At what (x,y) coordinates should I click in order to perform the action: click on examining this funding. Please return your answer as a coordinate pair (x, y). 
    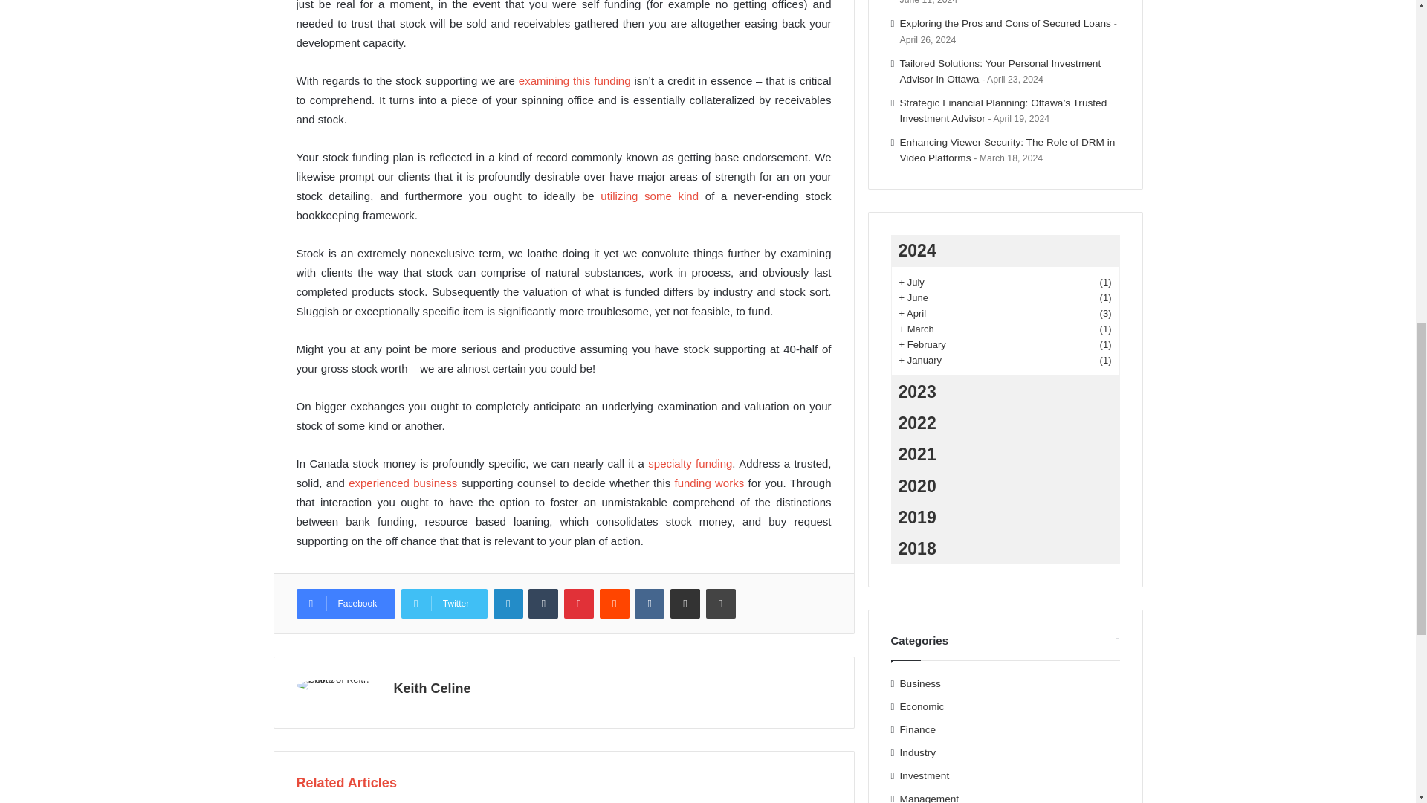
    Looking at the image, I should click on (575, 80).